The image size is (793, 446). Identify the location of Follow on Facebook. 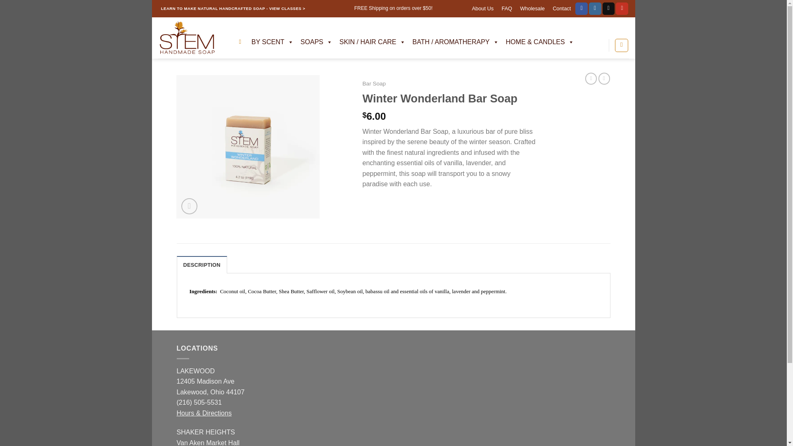
(582, 8).